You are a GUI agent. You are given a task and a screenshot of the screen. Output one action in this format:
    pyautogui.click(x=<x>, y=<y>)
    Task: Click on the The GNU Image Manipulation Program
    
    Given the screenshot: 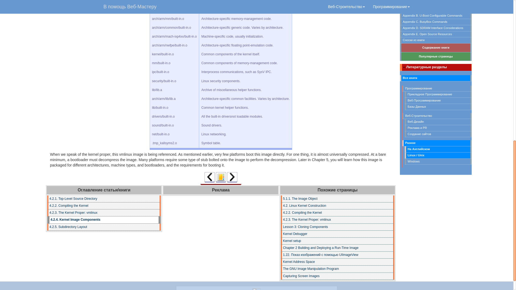 What is the action you would take?
    pyautogui.click(x=337, y=269)
    